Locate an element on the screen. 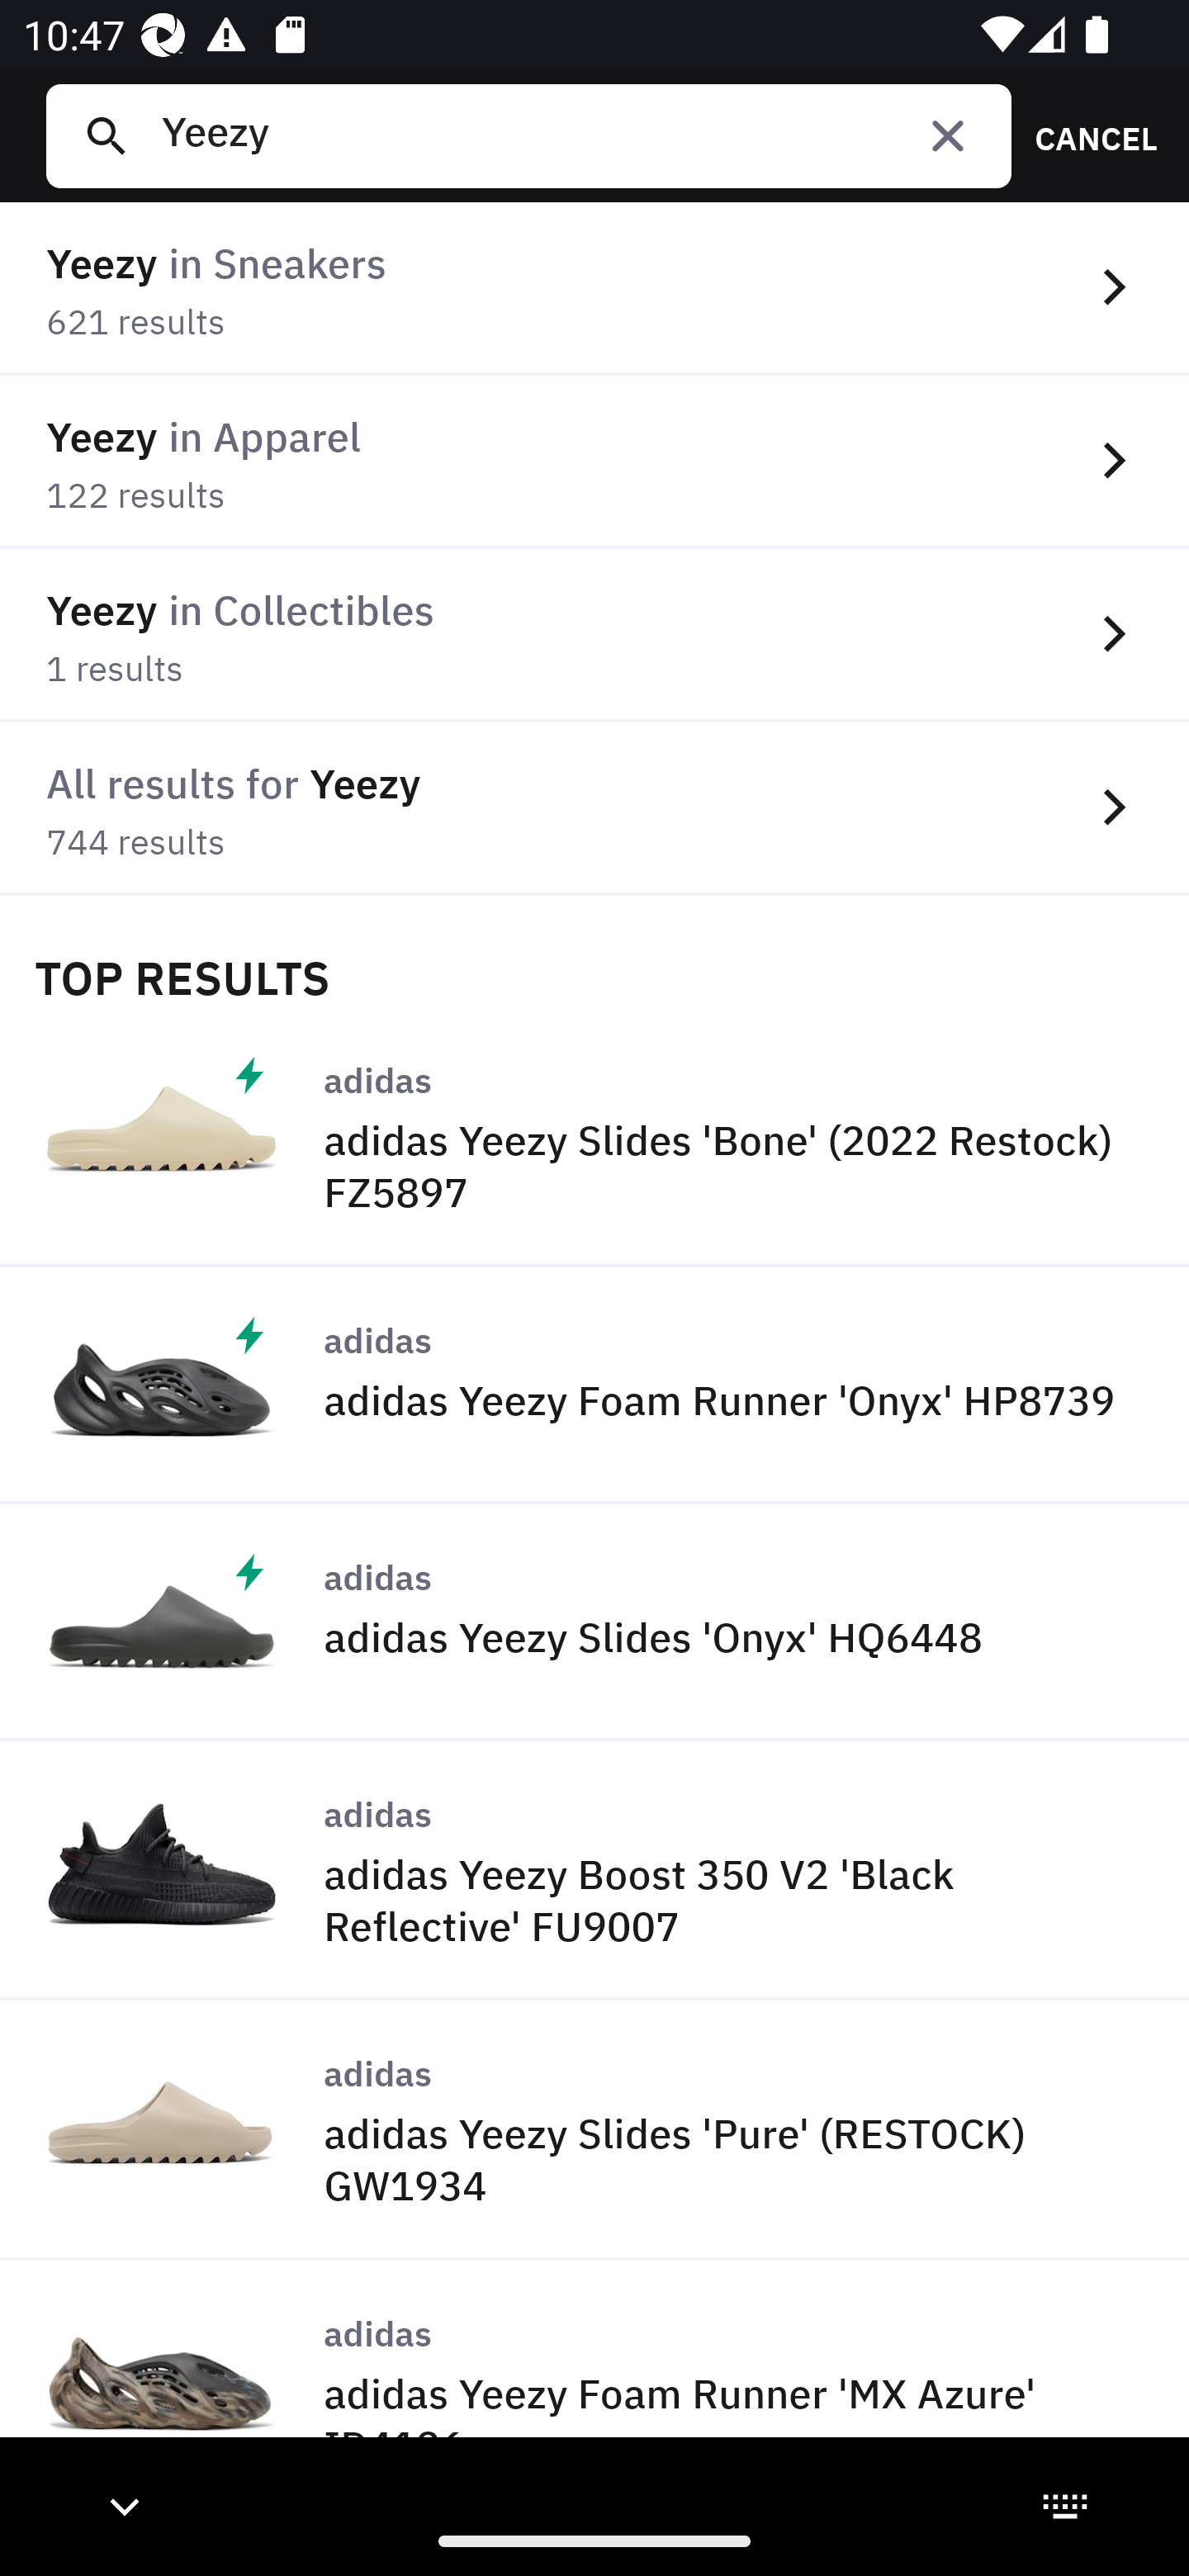 Image resolution: width=1189 pixels, height=2576 pixels. adidas adidas Yeezy Slides 'Pure' (RESTOCK) GW1934 is located at coordinates (594, 2132).